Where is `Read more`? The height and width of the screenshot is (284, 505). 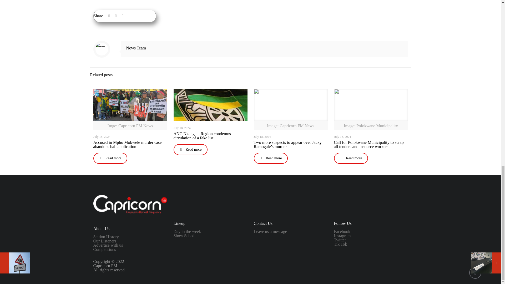
Read more is located at coordinates (270, 158).